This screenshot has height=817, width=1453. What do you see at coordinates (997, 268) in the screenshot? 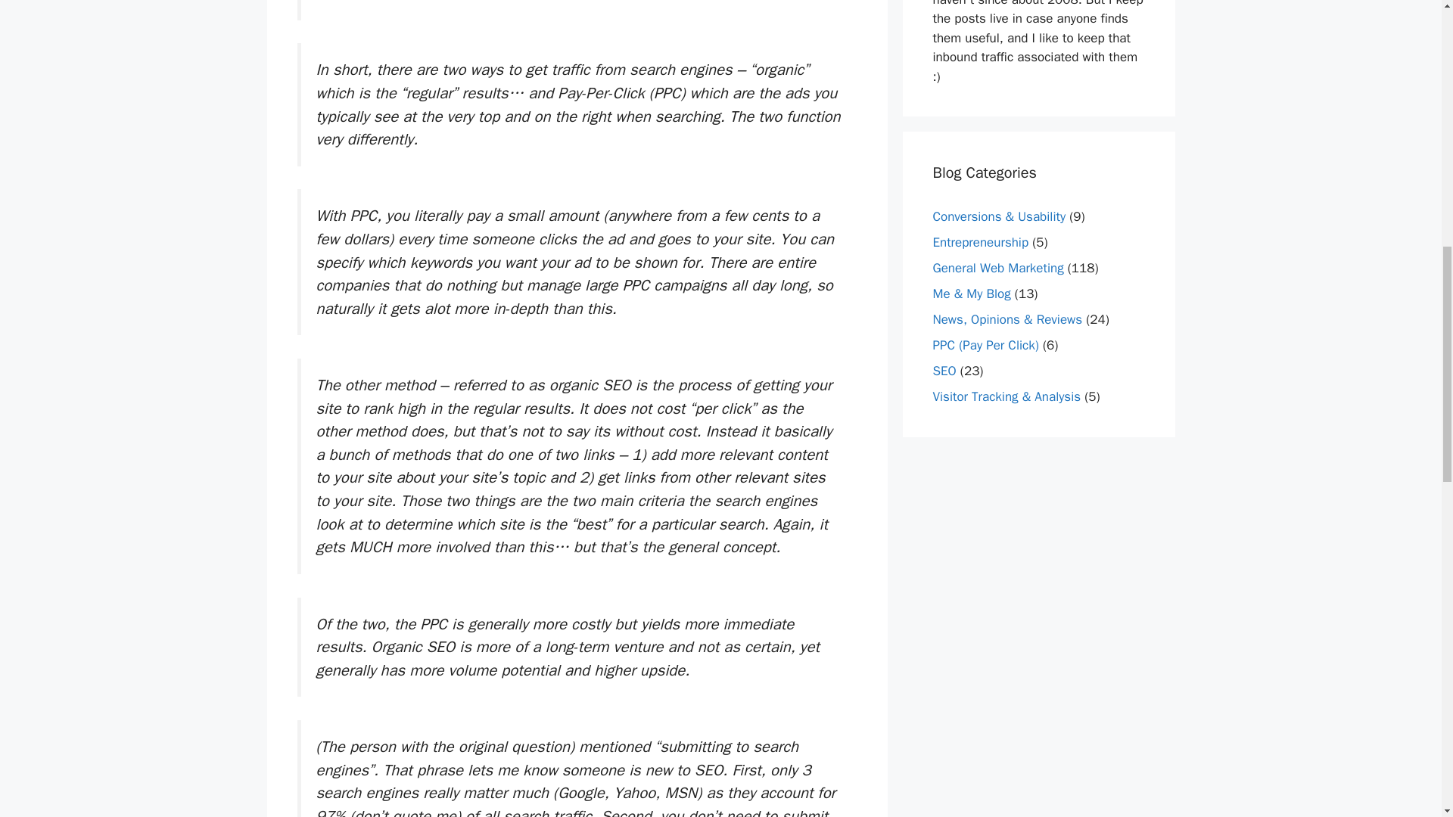
I see `General Web Marketing` at bounding box center [997, 268].